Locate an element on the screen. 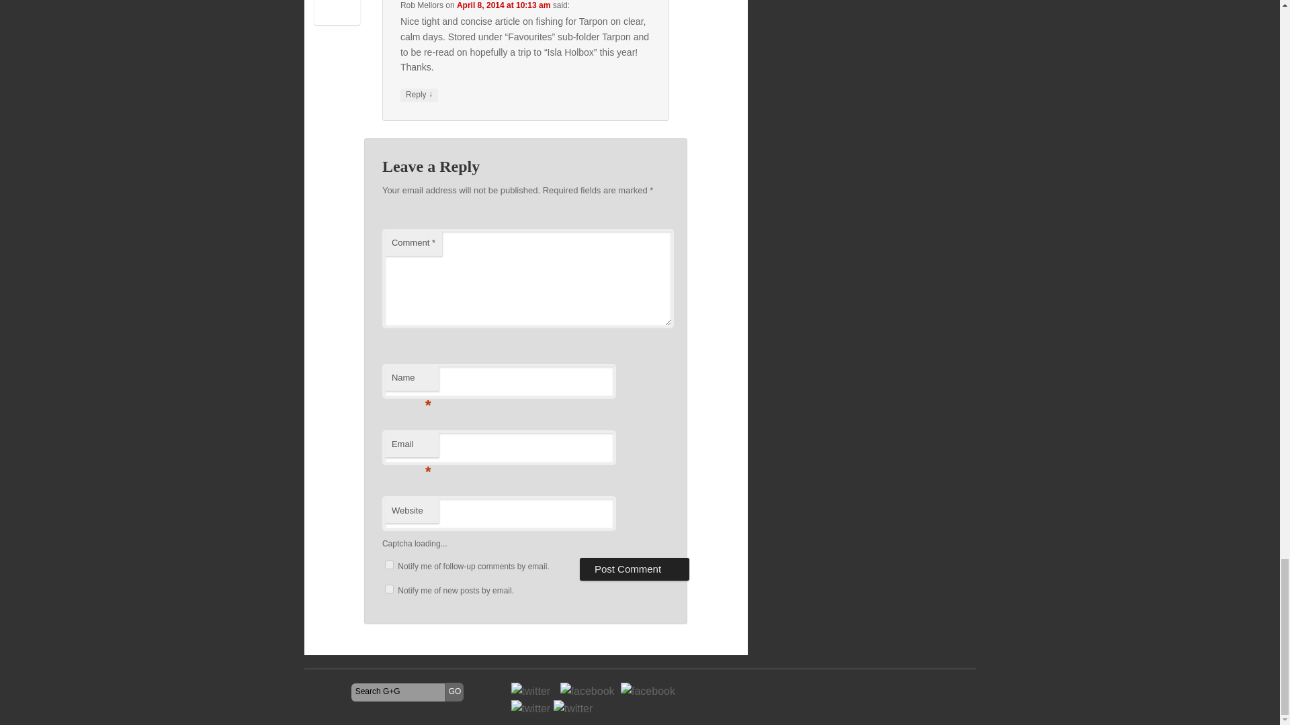 The height and width of the screenshot is (725, 1290). Post Comment is located at coordinates (634, 569).